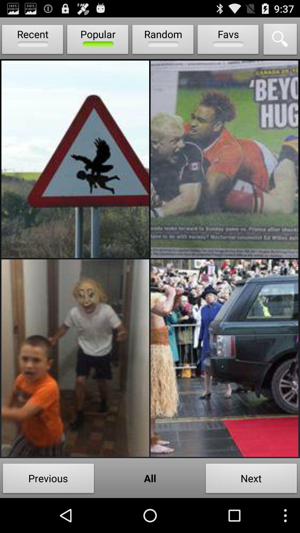 The height and width of the screenshot is (533, 300). I want to click on click the item next to the random item, so click(98, 41).